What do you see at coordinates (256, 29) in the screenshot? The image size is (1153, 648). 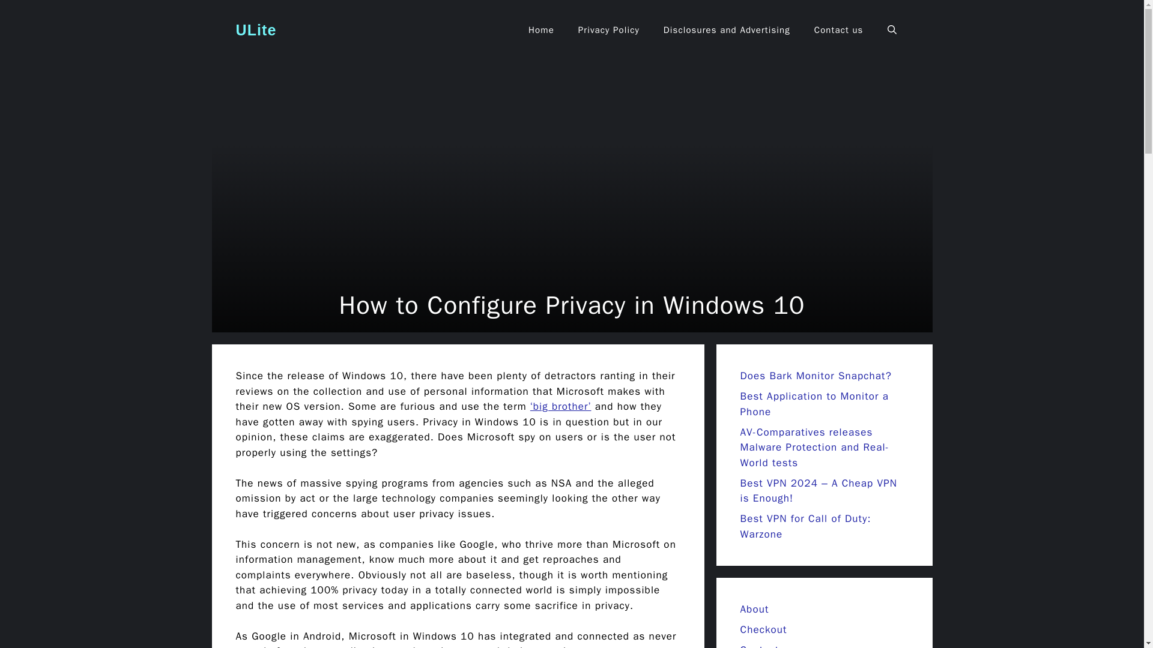 I see `ULite` at bounding box center [256, 29].